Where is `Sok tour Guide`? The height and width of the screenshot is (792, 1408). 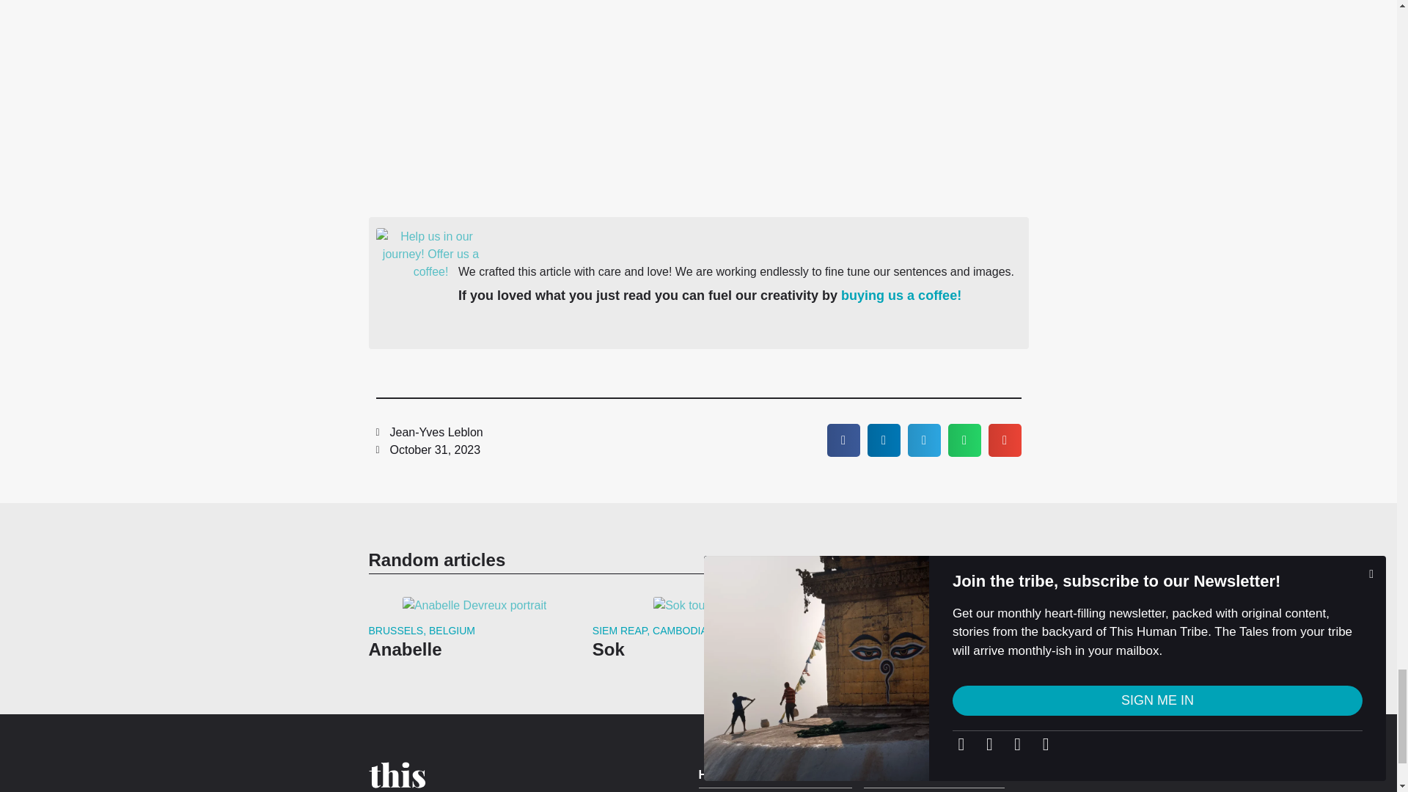
Sok tour Guide is located at coordinates (698, 606).